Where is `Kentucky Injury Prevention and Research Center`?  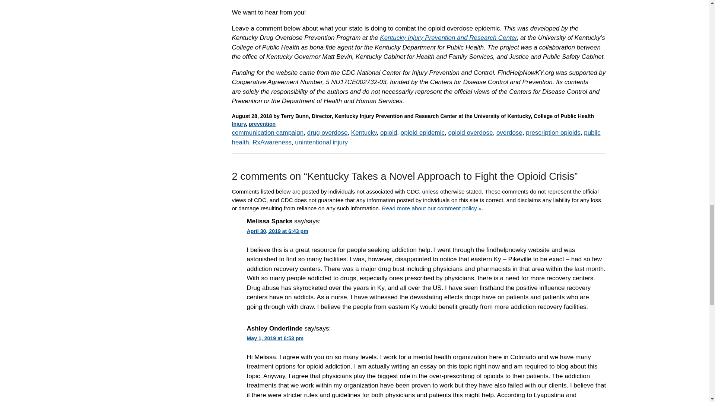
Kentucky Injury Prevention and Research Center is located at coordinates (448, 38).